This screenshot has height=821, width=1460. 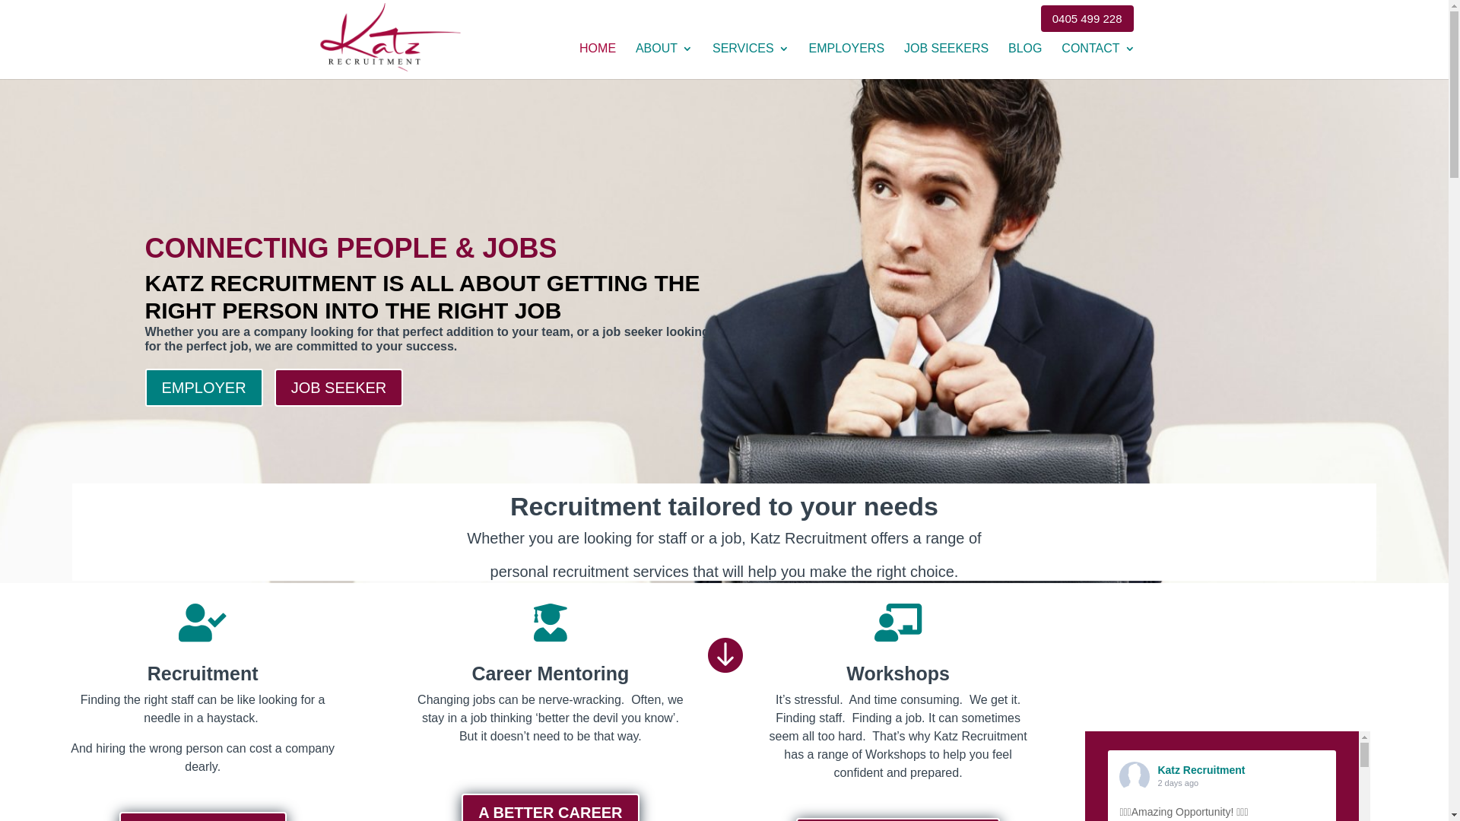 What do you see at coordinates (551, 674) in the screenshot?
I see `Career Mentoring` at bounding box center [551, 674].